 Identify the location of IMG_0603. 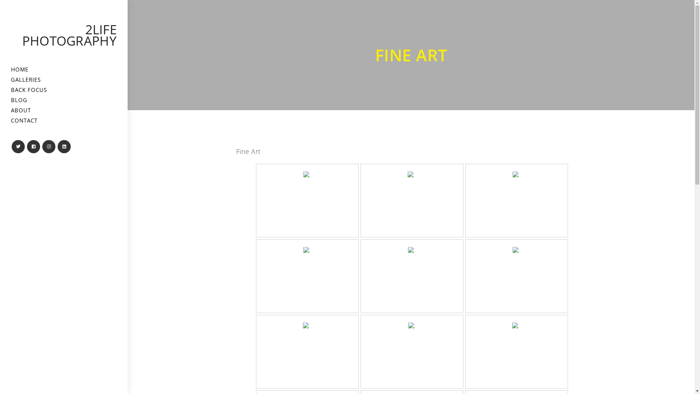
(412, 325).